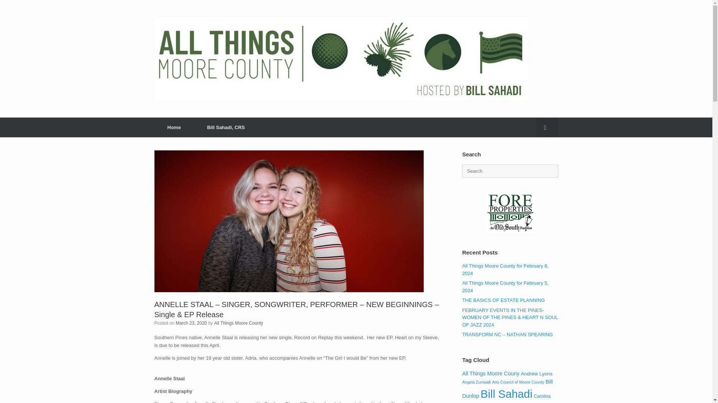 This screenshot has width=718, height=403. I want to click on Bill Sahadi, so click(506, 394).